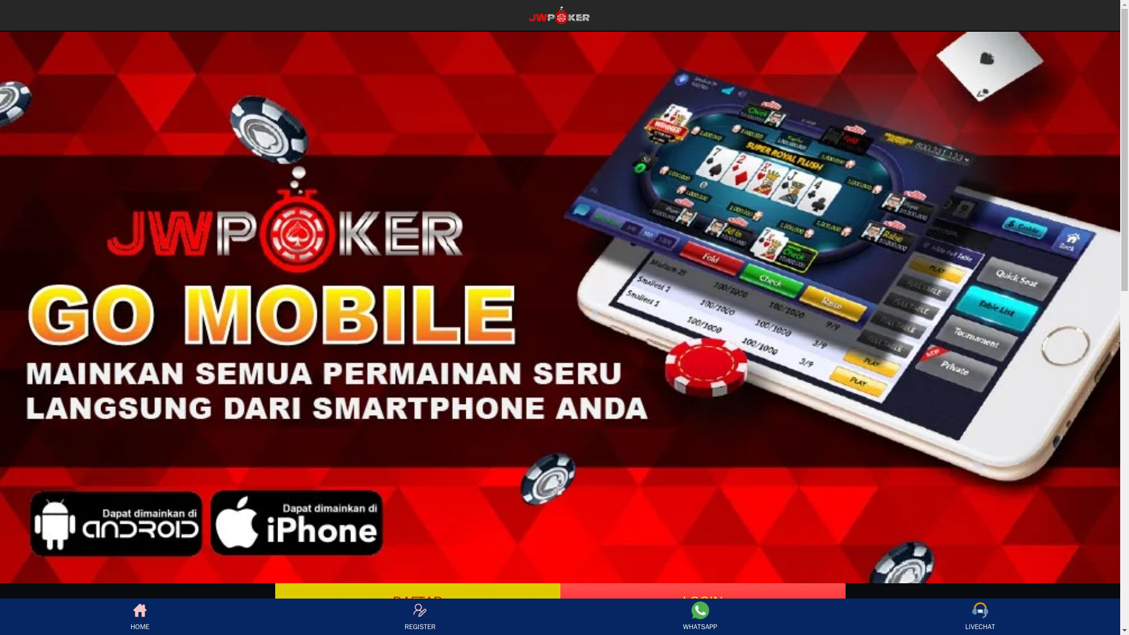 This screenshot has width=1129, height=635. Describe the element at coordinates (140, 616) in the screenshot. I see `HOME` at that location.